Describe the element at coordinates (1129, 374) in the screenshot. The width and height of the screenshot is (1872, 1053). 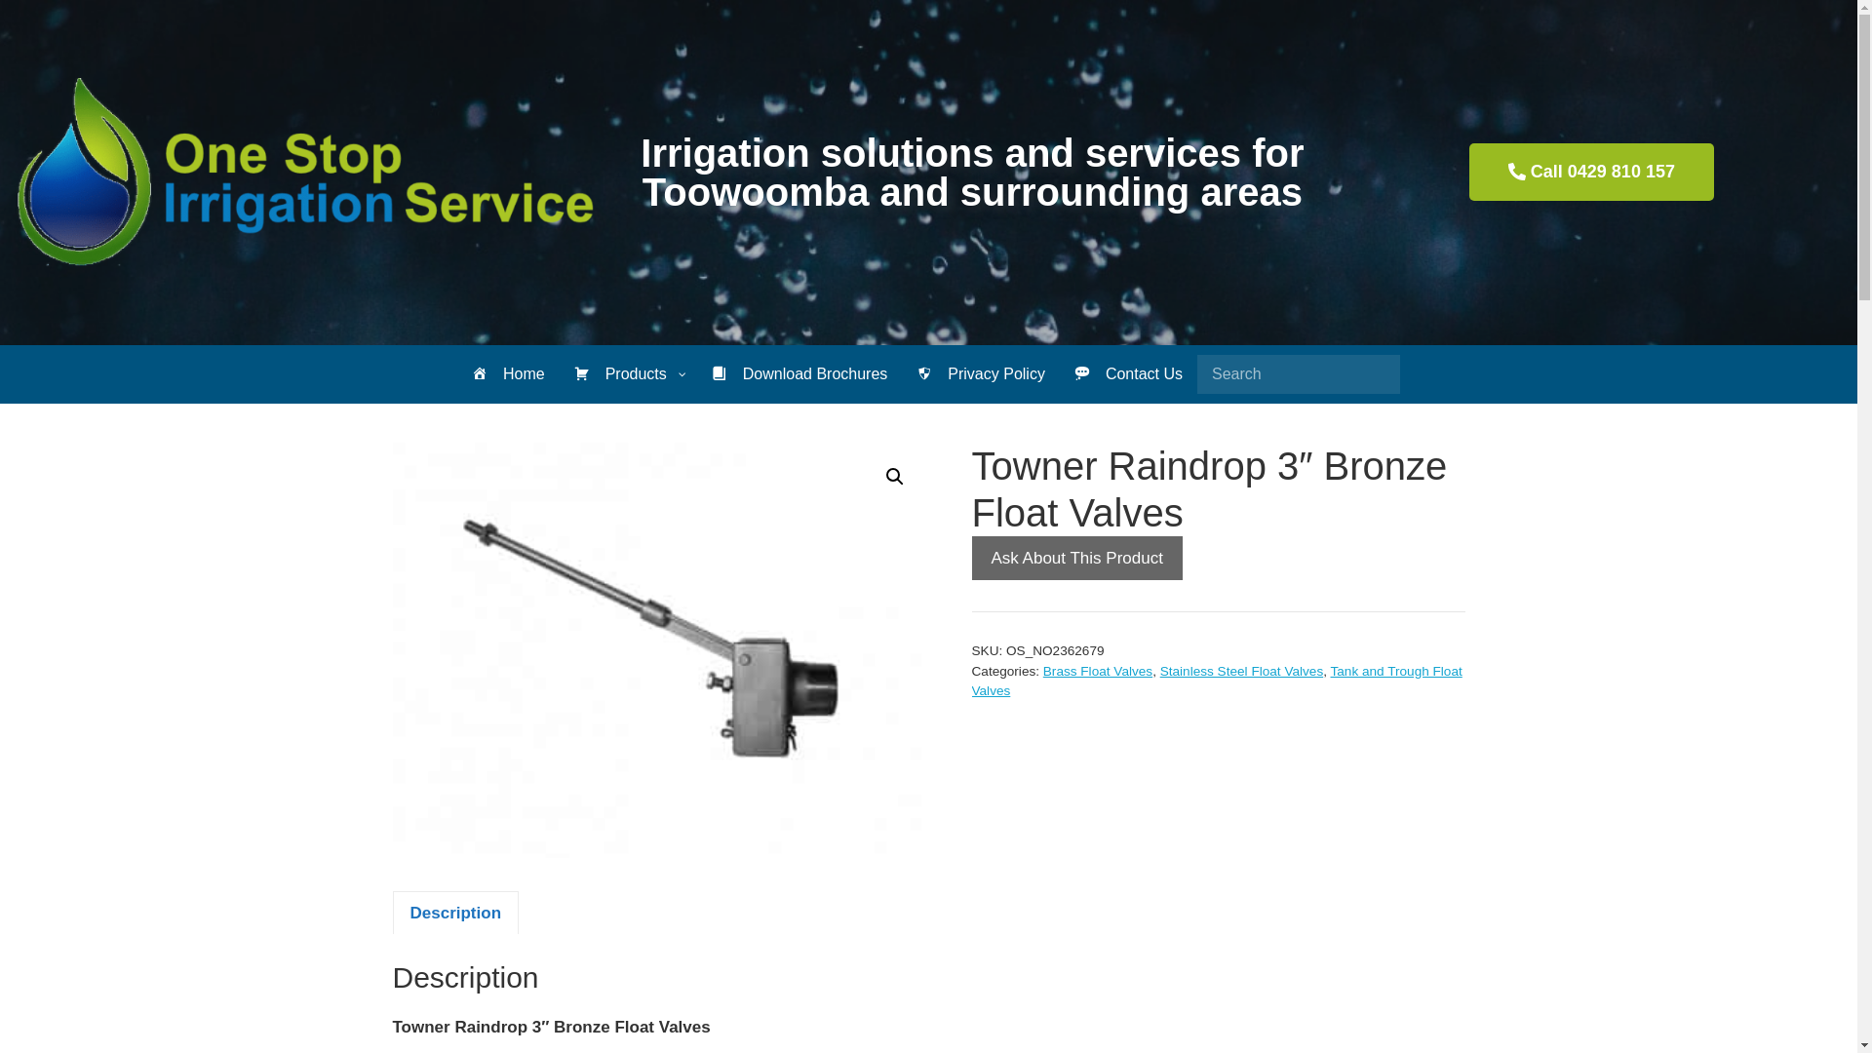
I see `Contact Us` at that location.